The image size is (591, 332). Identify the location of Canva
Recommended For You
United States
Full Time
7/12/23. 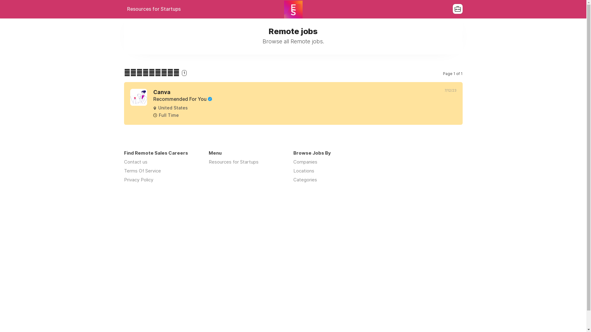
(293, 103).